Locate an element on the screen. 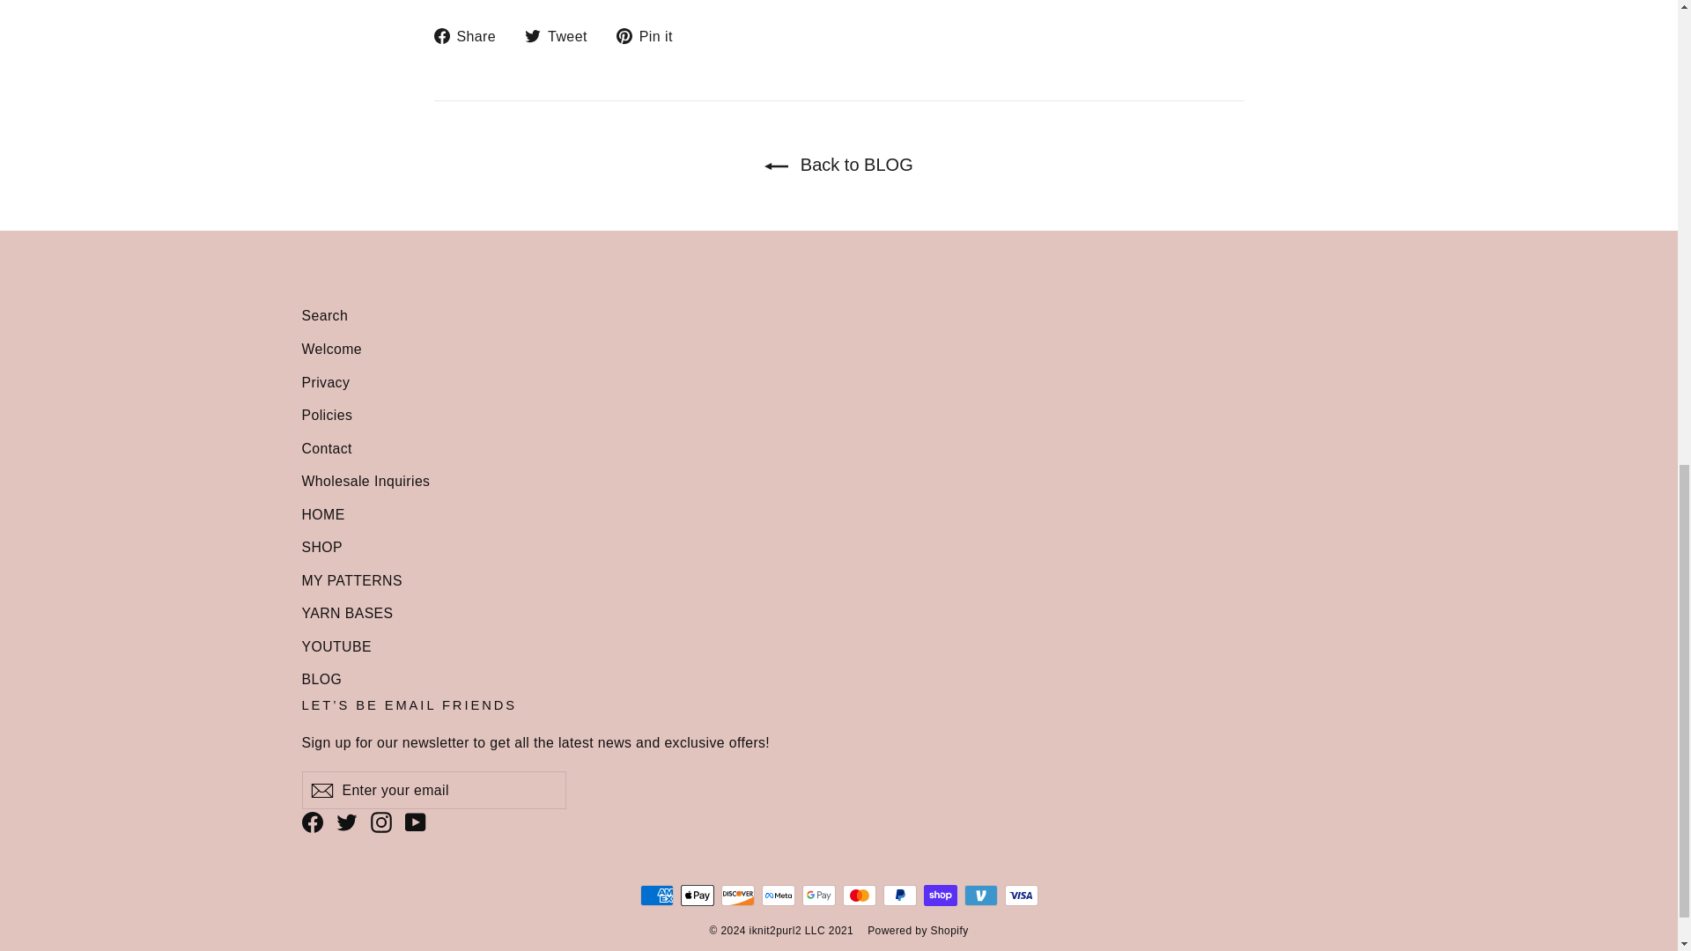 The height and width of the screenshot is (951, 1691). Meta Pay is located at coordinates (778, 896).